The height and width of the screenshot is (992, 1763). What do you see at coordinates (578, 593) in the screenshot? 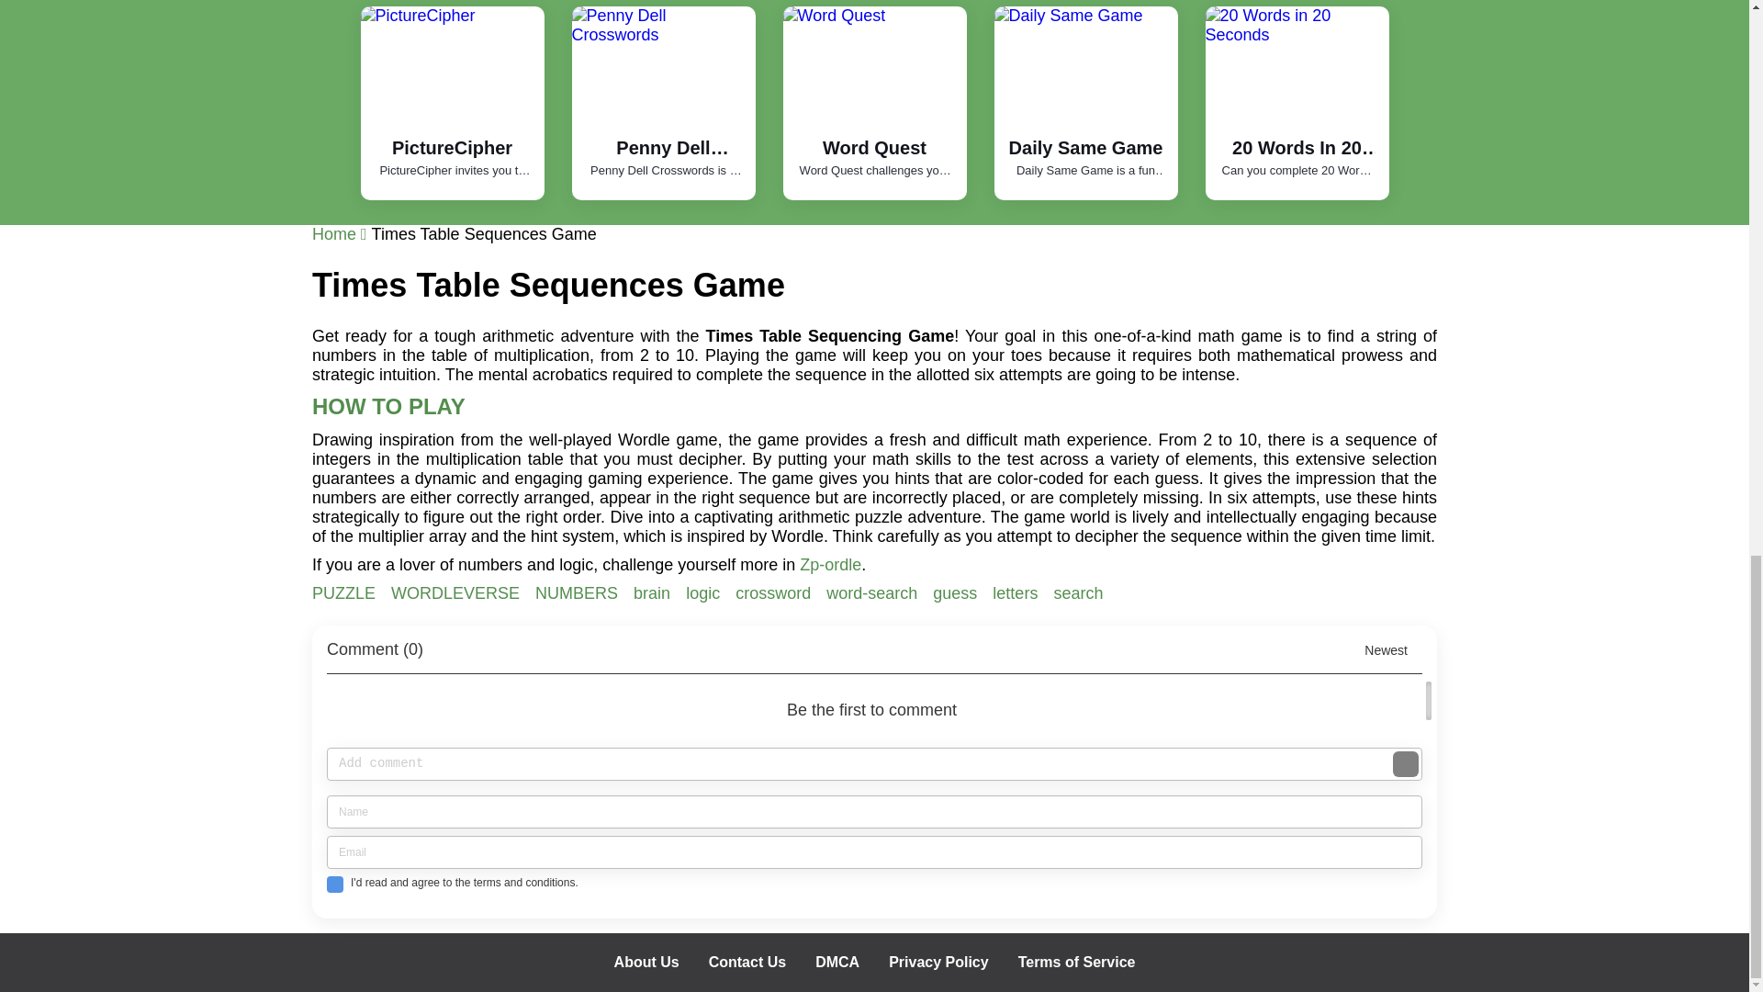
I see `NUMBERS` at bounding box center [578, 593].